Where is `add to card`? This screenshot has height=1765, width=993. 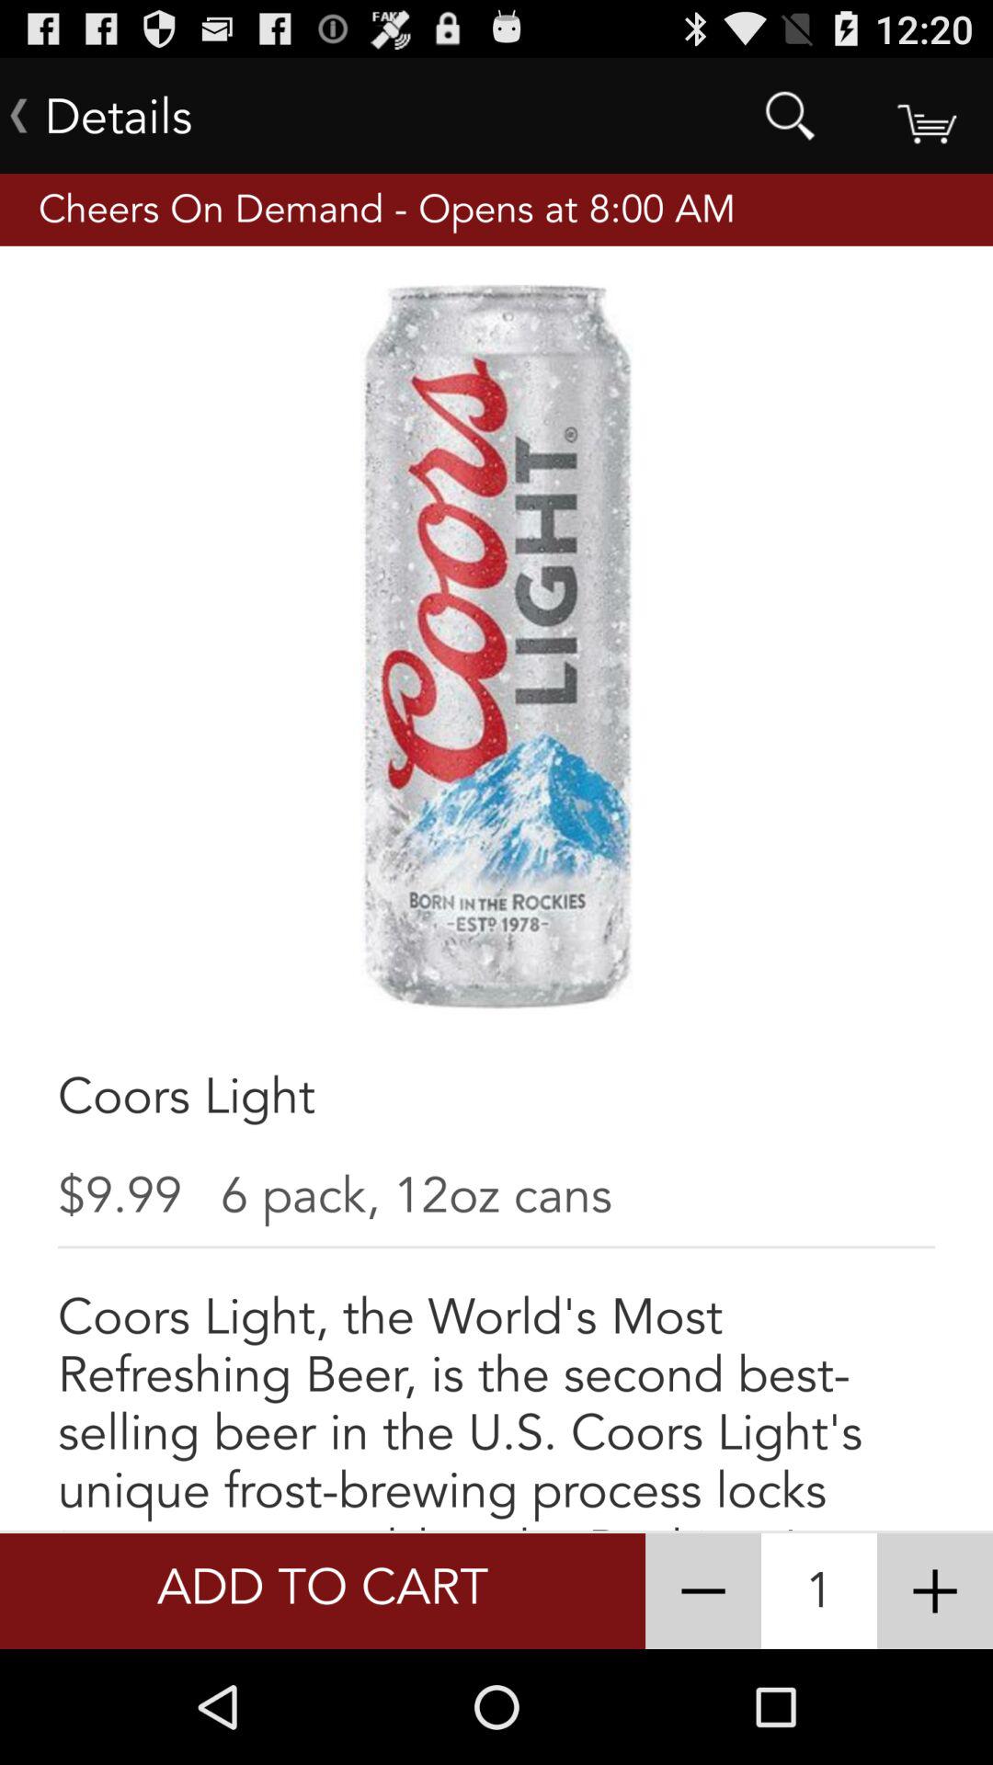 add to card is located at coordinates (925, 116).